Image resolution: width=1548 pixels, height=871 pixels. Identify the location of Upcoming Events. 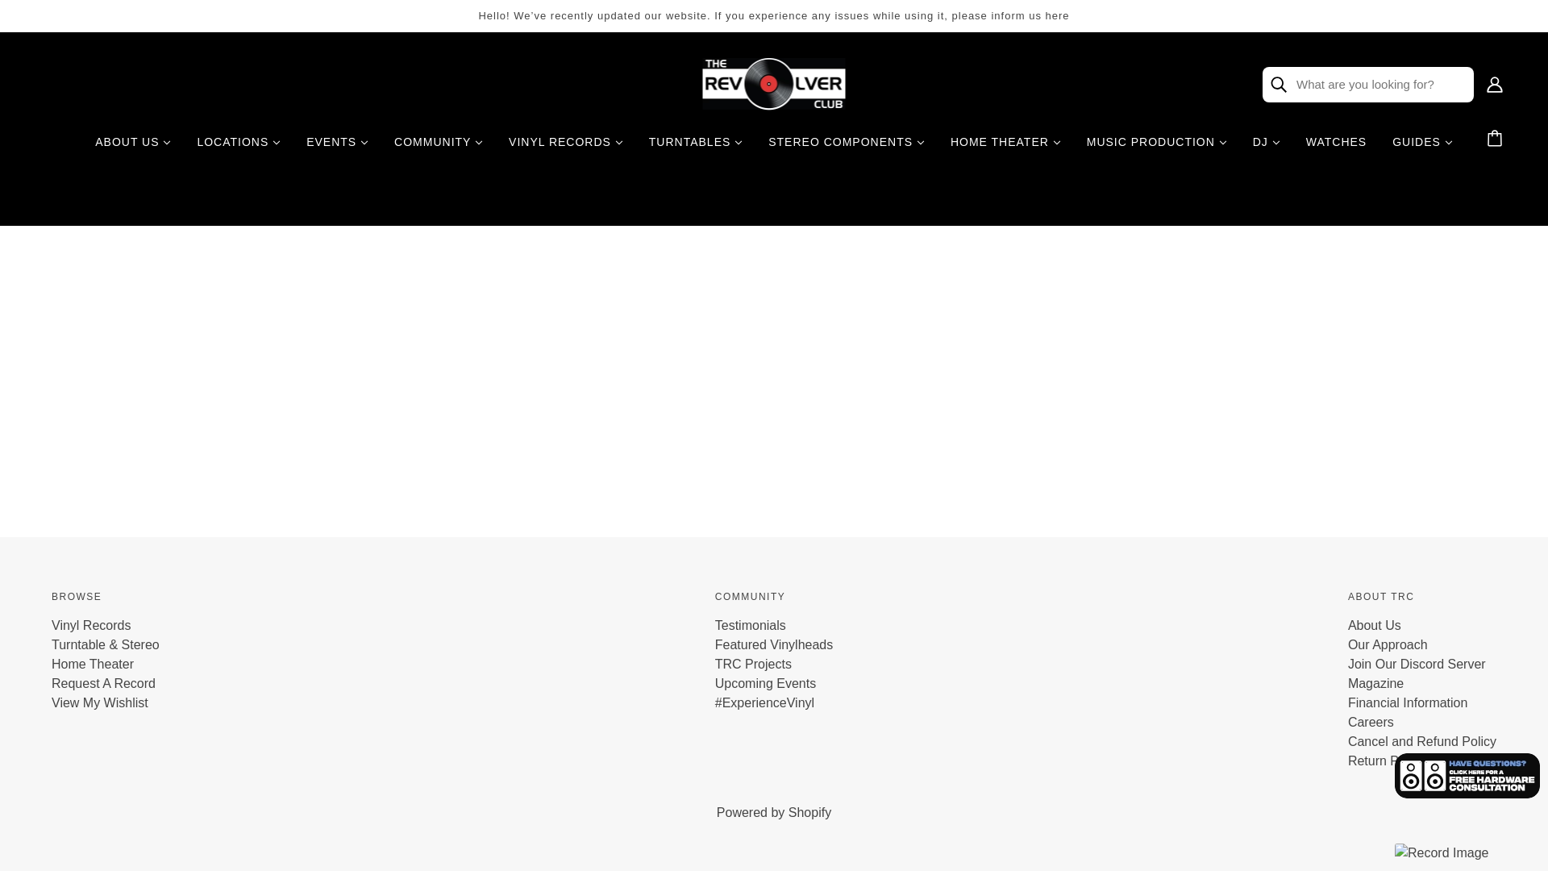
(765, 684).